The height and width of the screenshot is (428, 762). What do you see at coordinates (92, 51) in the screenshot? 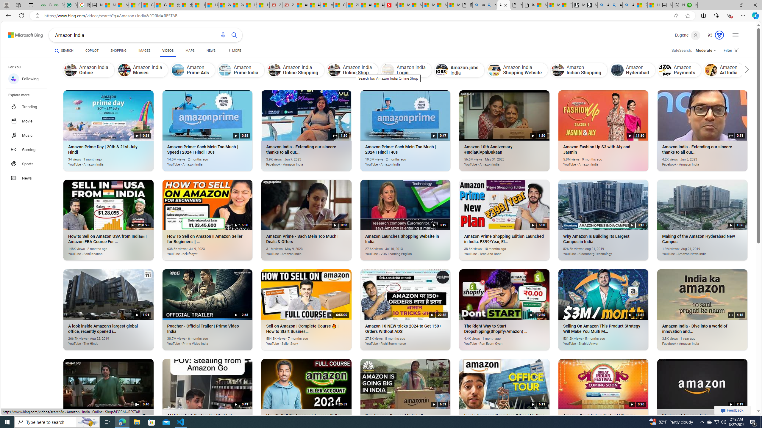
I see `COPILOT` at bounding box center [92, 51].